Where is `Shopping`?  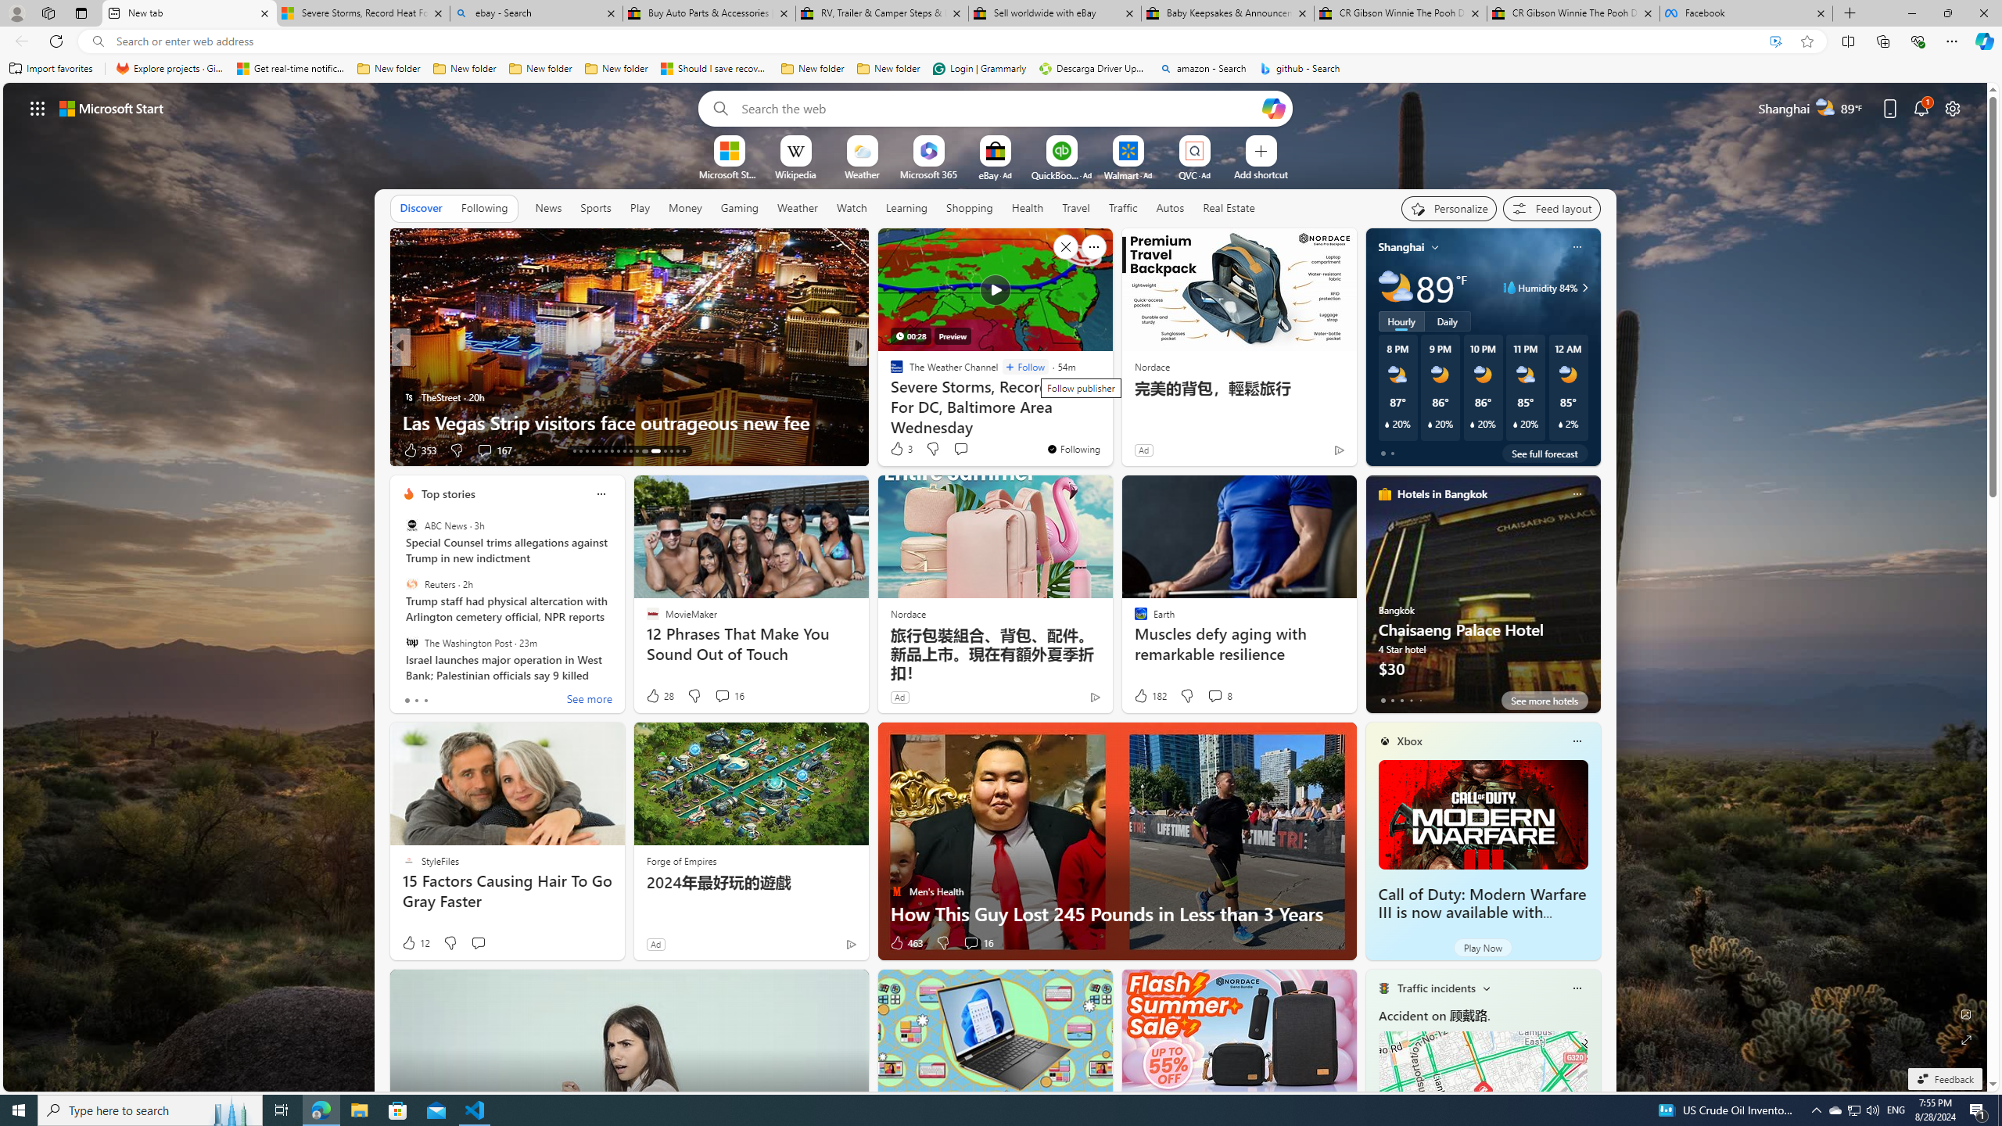 Shopping is located at coordinates (970, 208).